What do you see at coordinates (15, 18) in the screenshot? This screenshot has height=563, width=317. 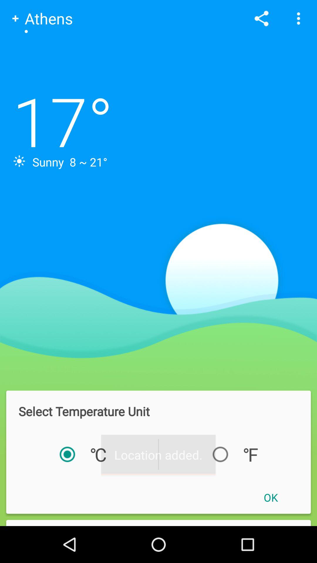 I see `click on the add symbol to the left of athens text` at bounding box center [15, 18].